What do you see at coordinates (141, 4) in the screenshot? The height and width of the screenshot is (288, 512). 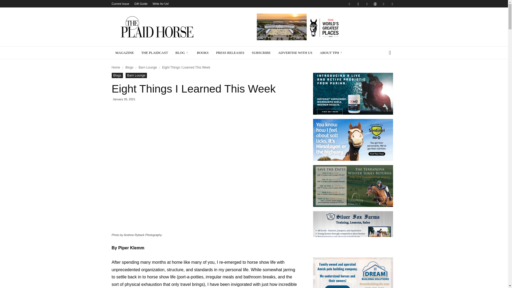 I see `Gift Guide` at bounding box center [141, 4].